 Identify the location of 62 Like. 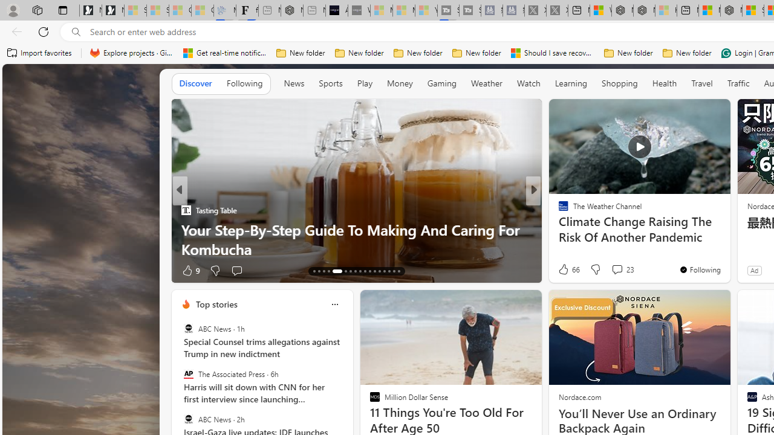
(565, 270).